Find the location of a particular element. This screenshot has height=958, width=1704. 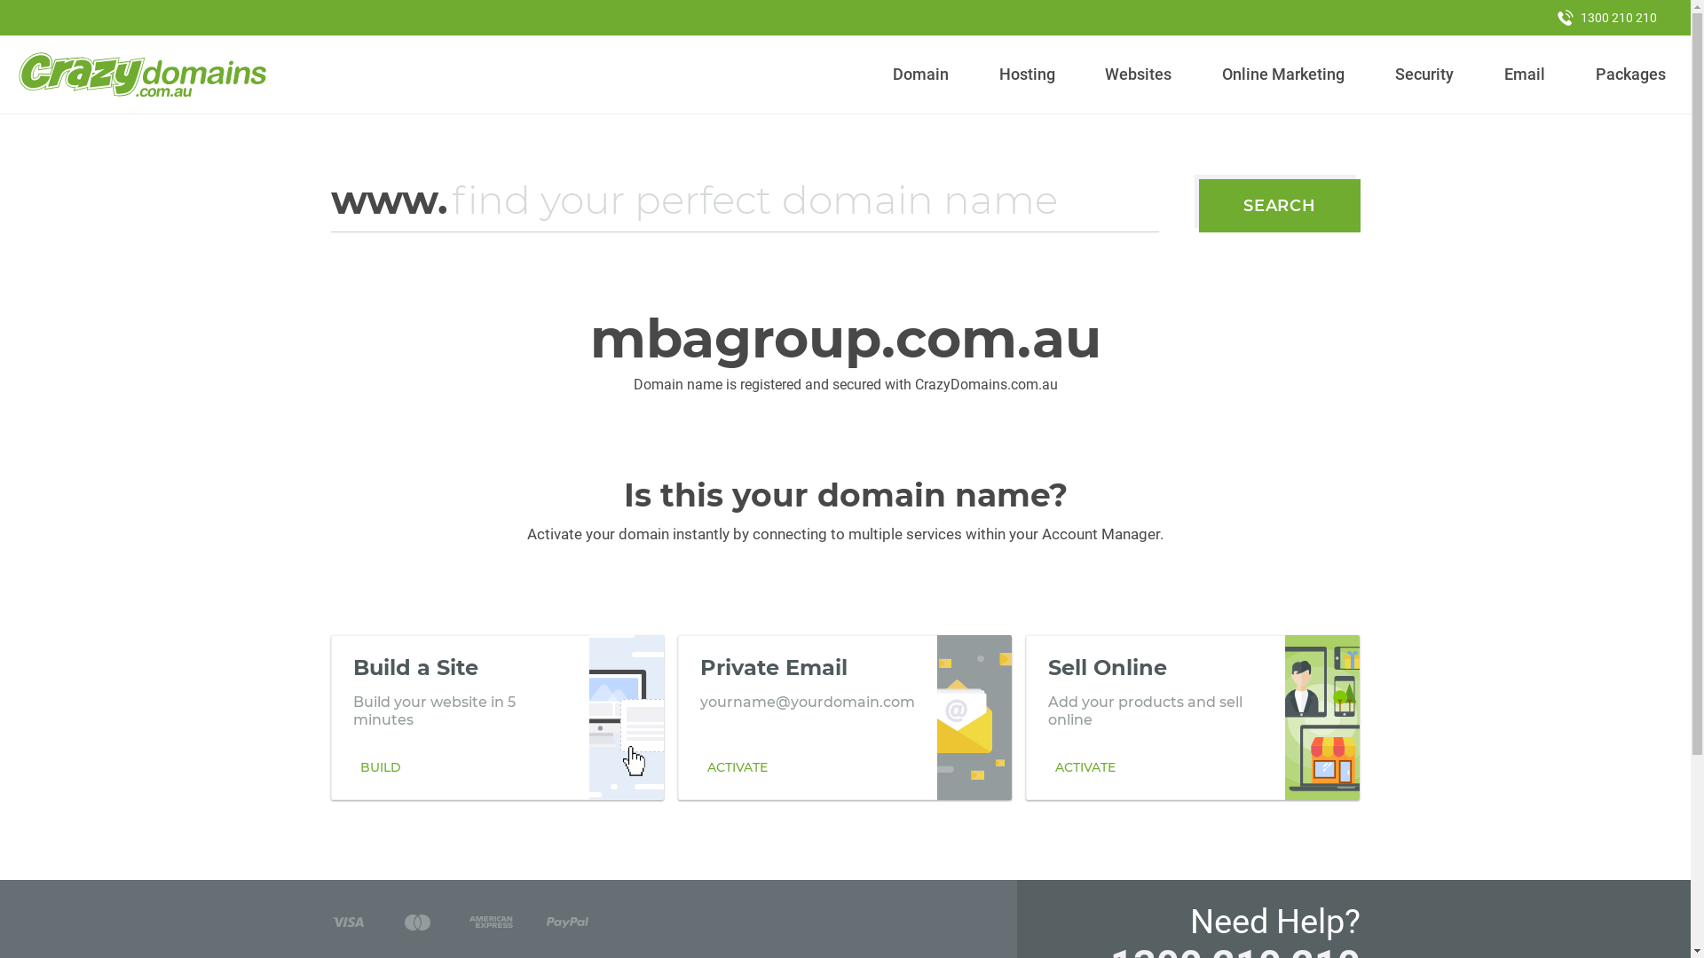

Websites is located at coordinates (1139, 75).